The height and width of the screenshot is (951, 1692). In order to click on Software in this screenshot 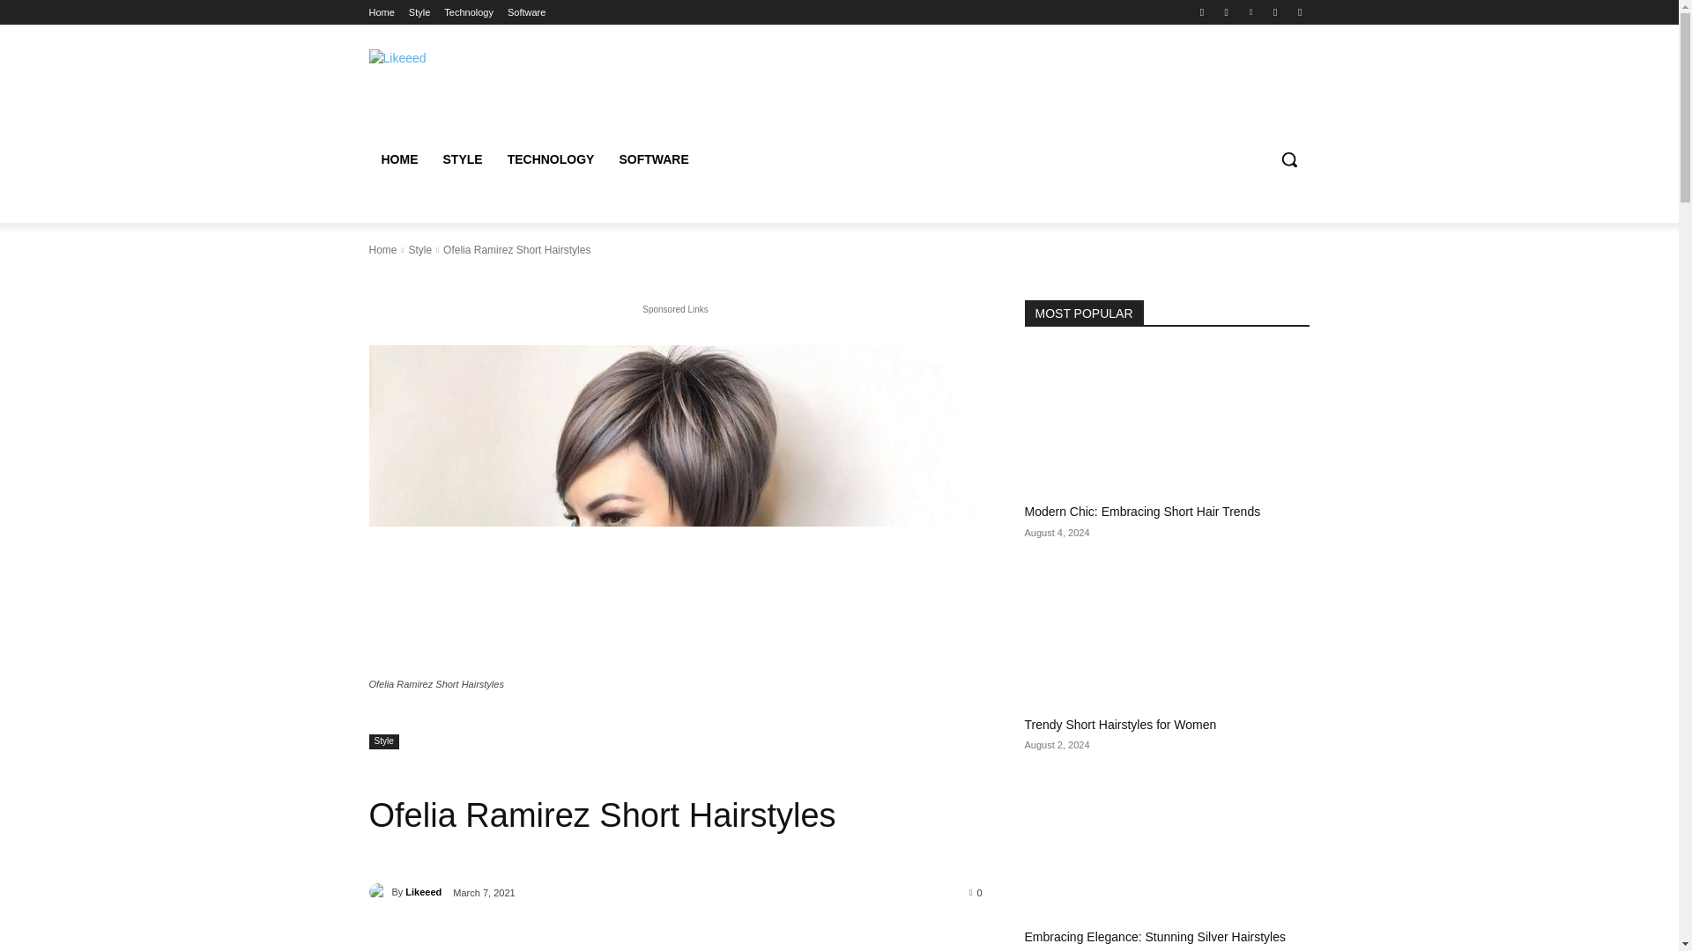, I will do `click(526, 12)`.